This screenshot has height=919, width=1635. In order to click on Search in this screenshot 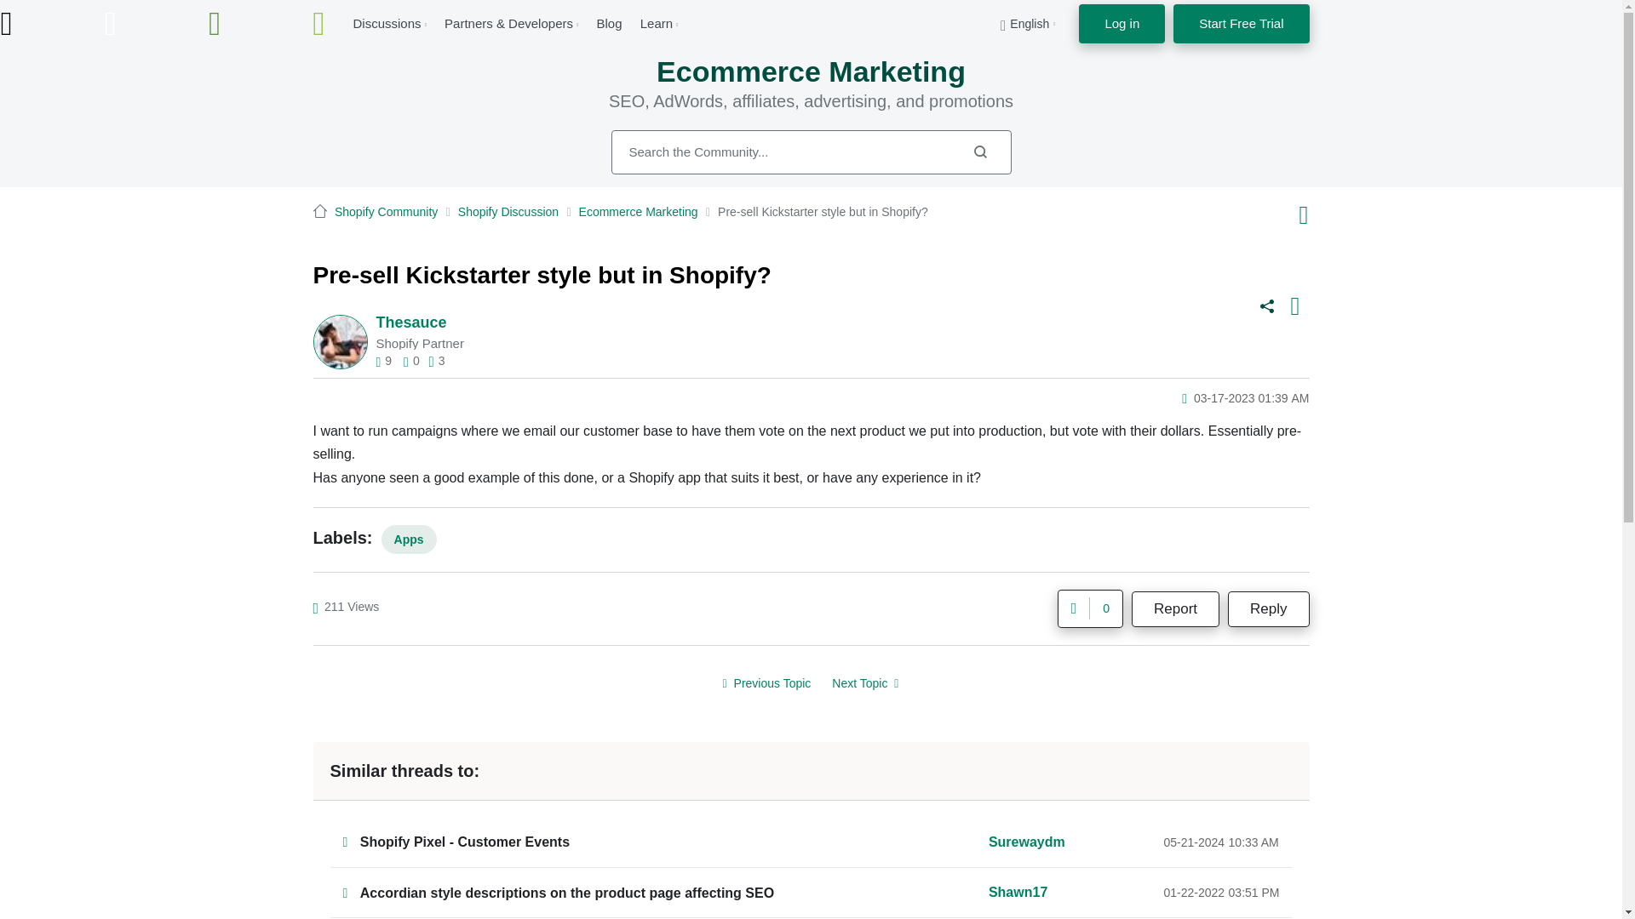, I will do `click(812, 152)`.